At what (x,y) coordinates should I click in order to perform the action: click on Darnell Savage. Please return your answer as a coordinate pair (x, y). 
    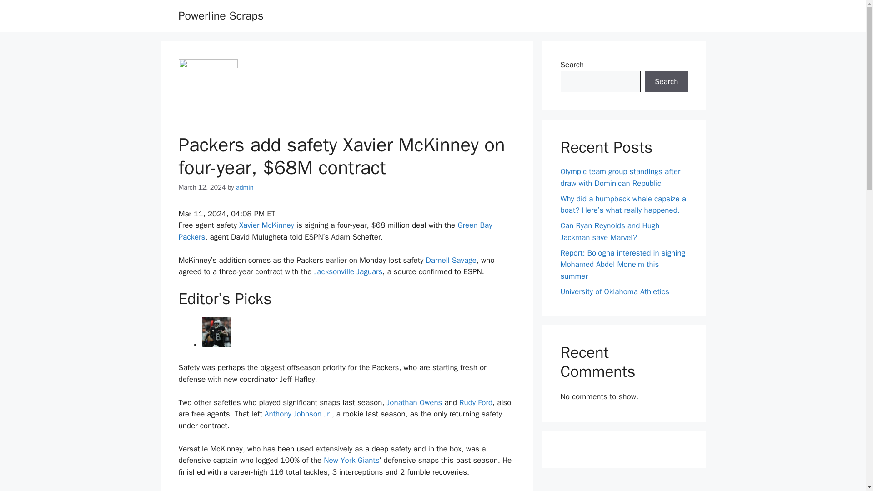
    Looking at the image, I should click on (451, 260).